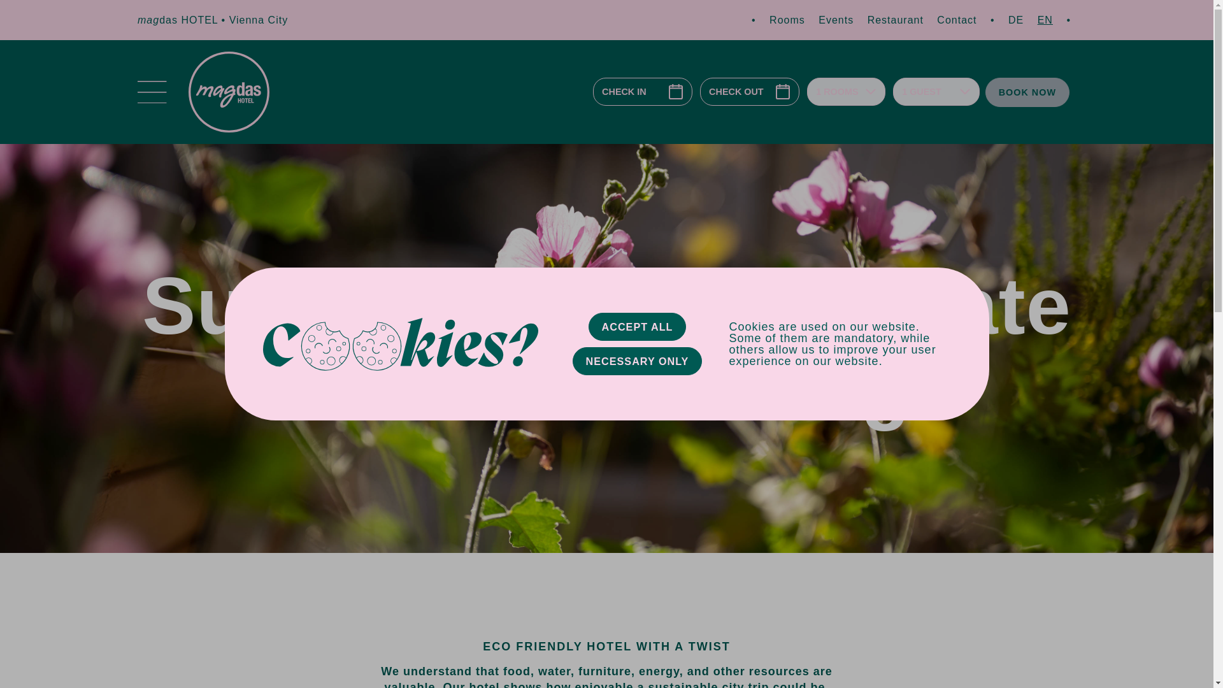 The image size is (1223, 688). Describe the element at coordinates (787, 19) in the screenshot. I see `Rooms` at that location.